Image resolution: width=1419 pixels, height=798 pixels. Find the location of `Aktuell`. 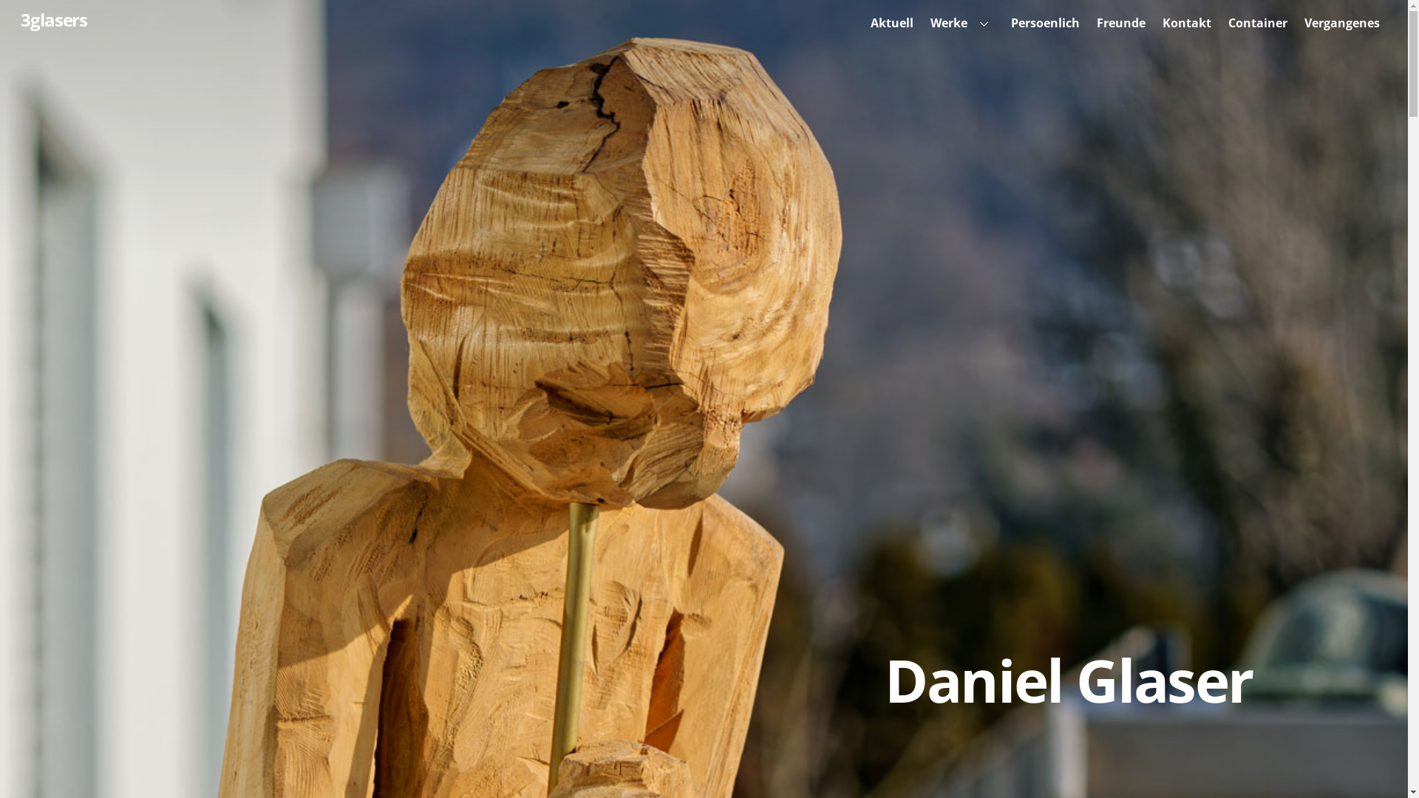

Aktuell is located at coordinates (891, 23).